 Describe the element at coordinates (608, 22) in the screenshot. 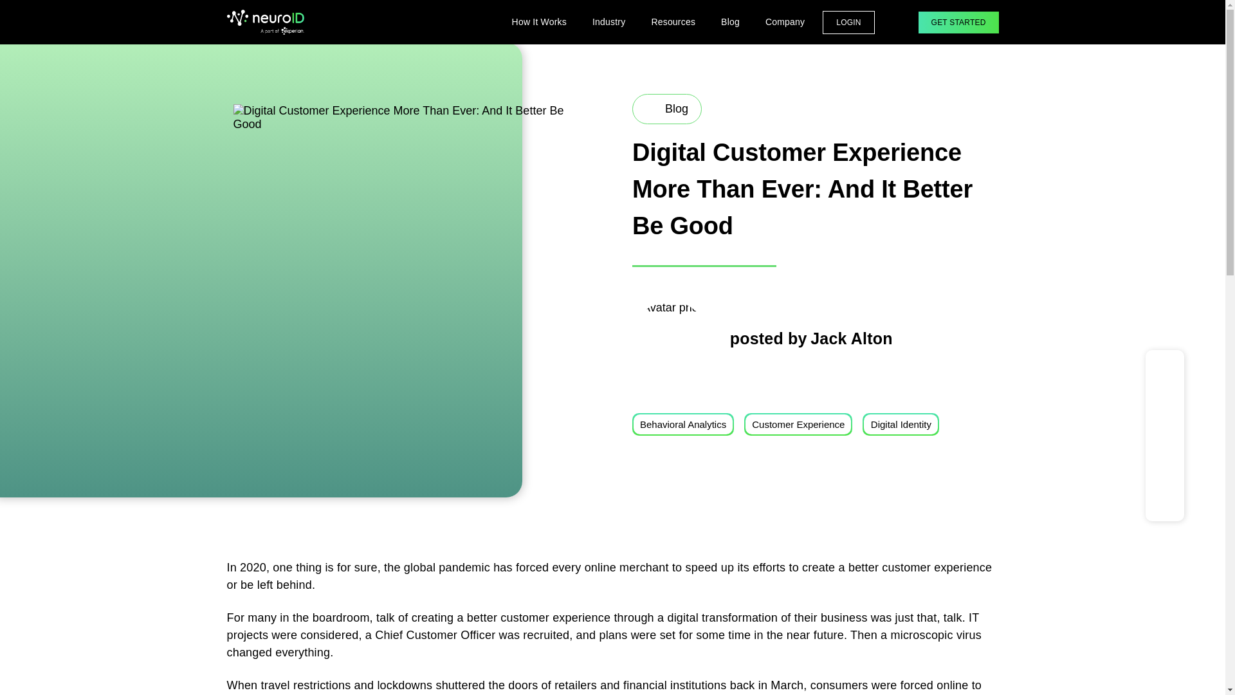

I see `Industry` at that location.